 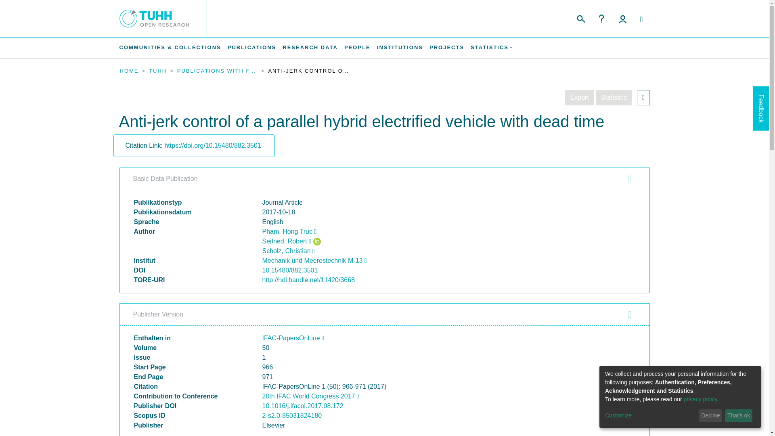 I want to click on Pham, Hong Truc , so click(x=290, y=231).